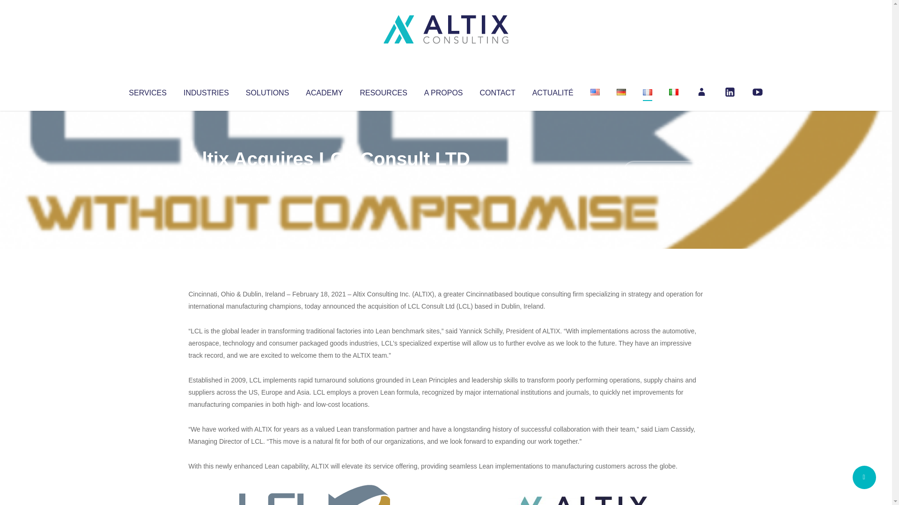  Describe the element at coordinates (206, 91) in the screenshot. I see `INDUSTRIES` at that location.